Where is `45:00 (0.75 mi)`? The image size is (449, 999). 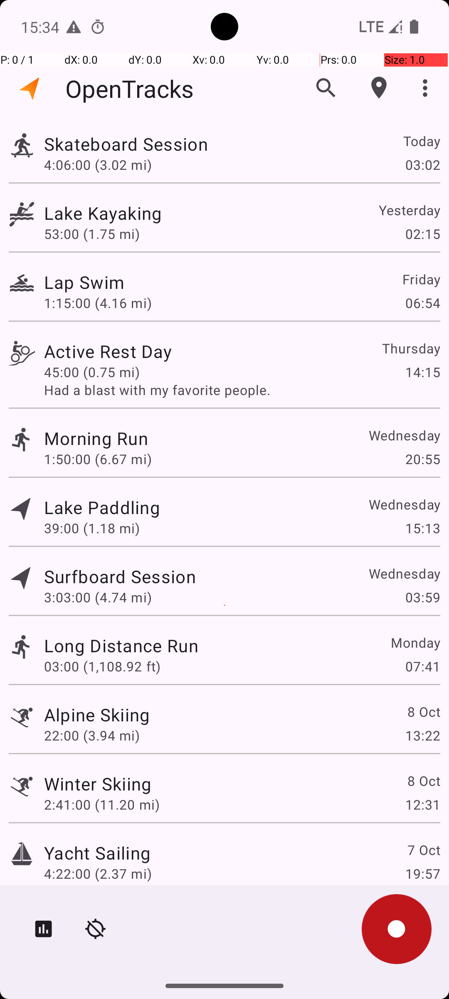
45:00 (0.75 mi) is located at coordinates (92, 372).